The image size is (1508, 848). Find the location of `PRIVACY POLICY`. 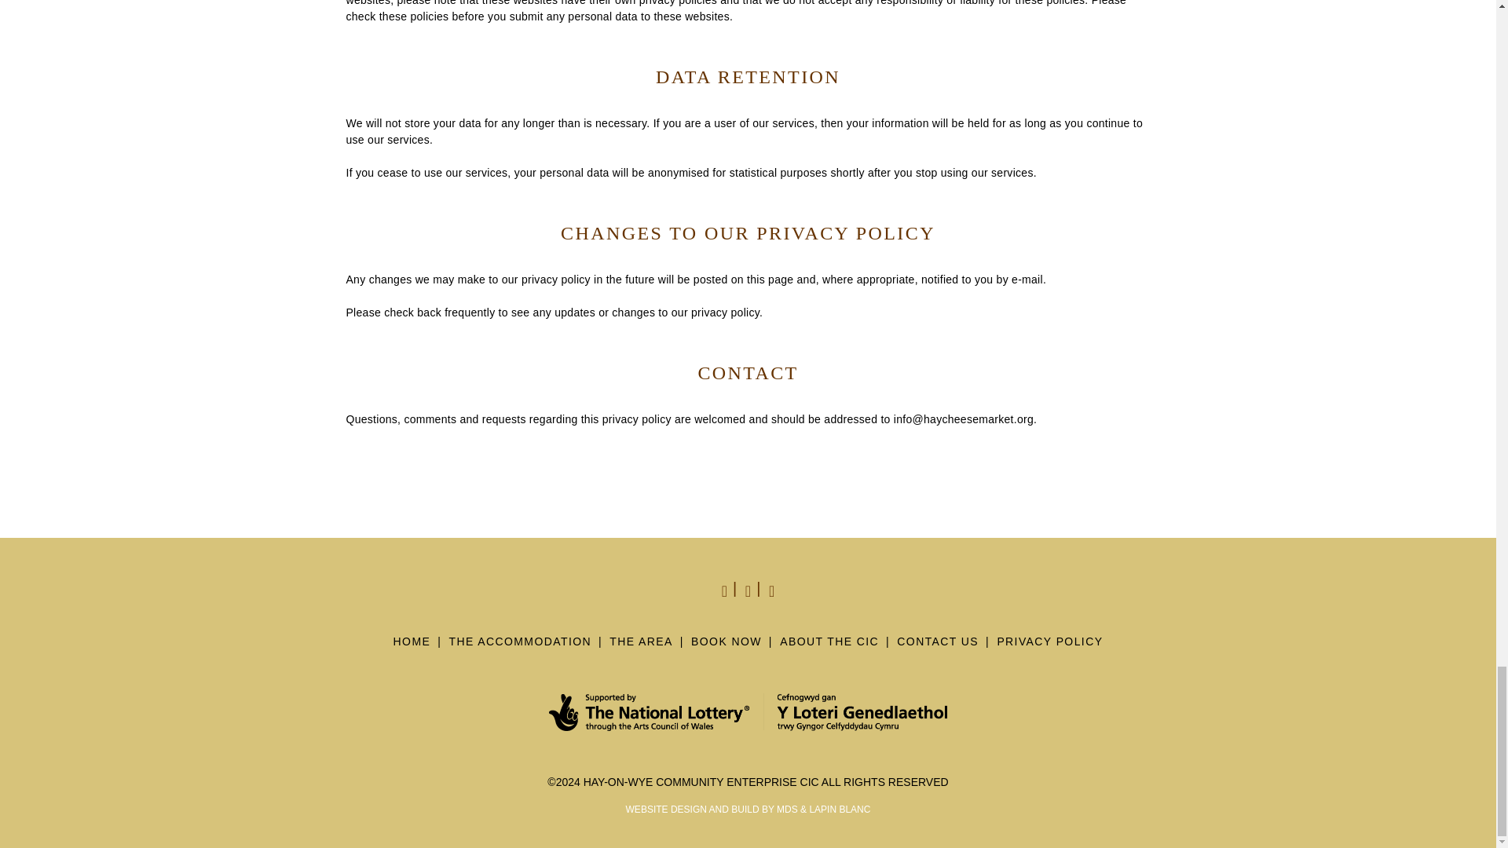

PRIVACY POLICY is located at coordinates (1049, 647).